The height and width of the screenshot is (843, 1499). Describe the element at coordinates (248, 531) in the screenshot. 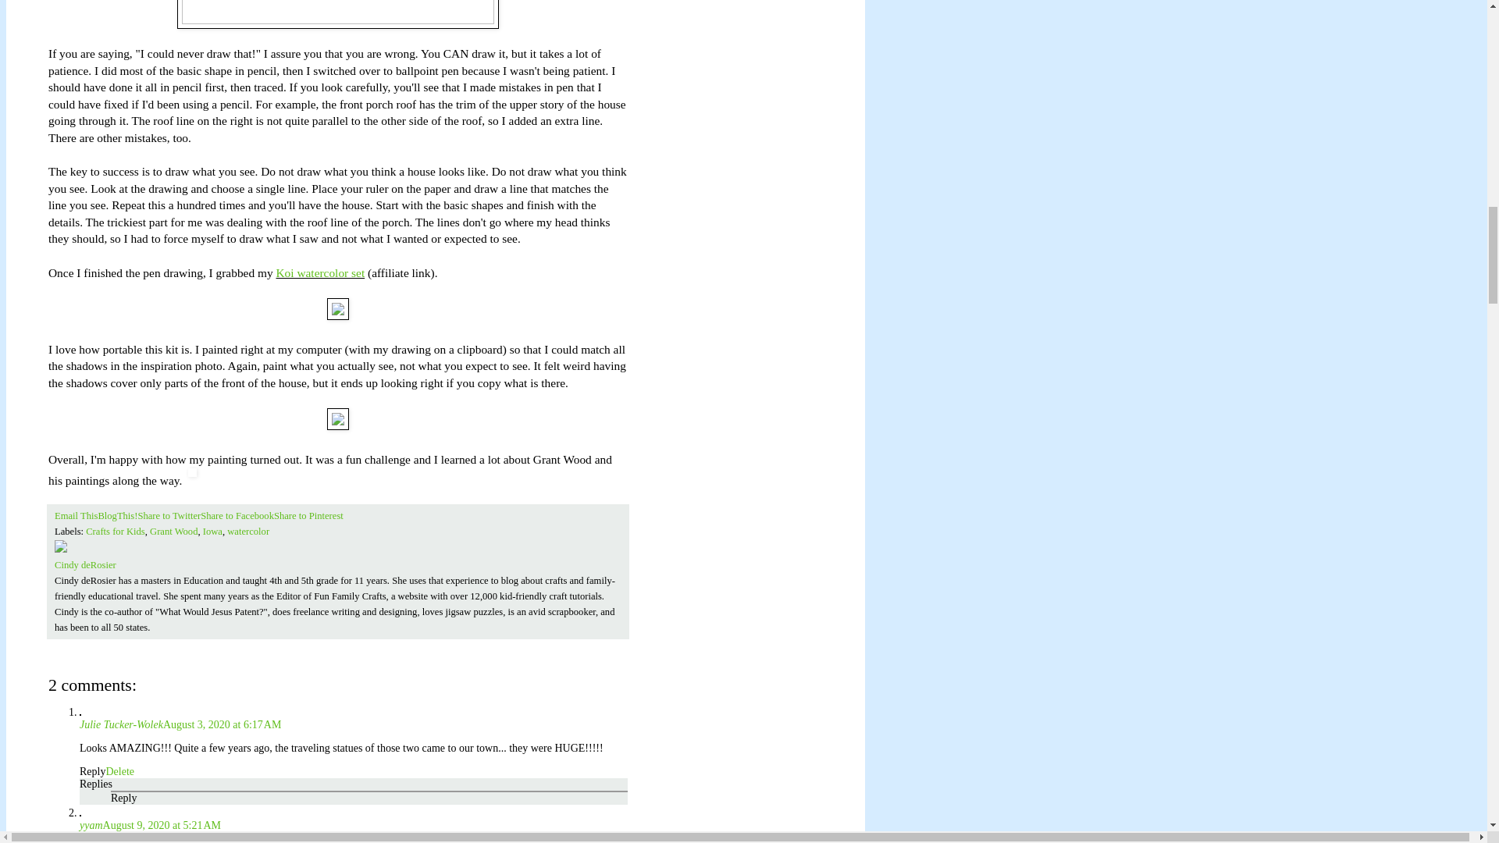

I see `watercolor` at that location.